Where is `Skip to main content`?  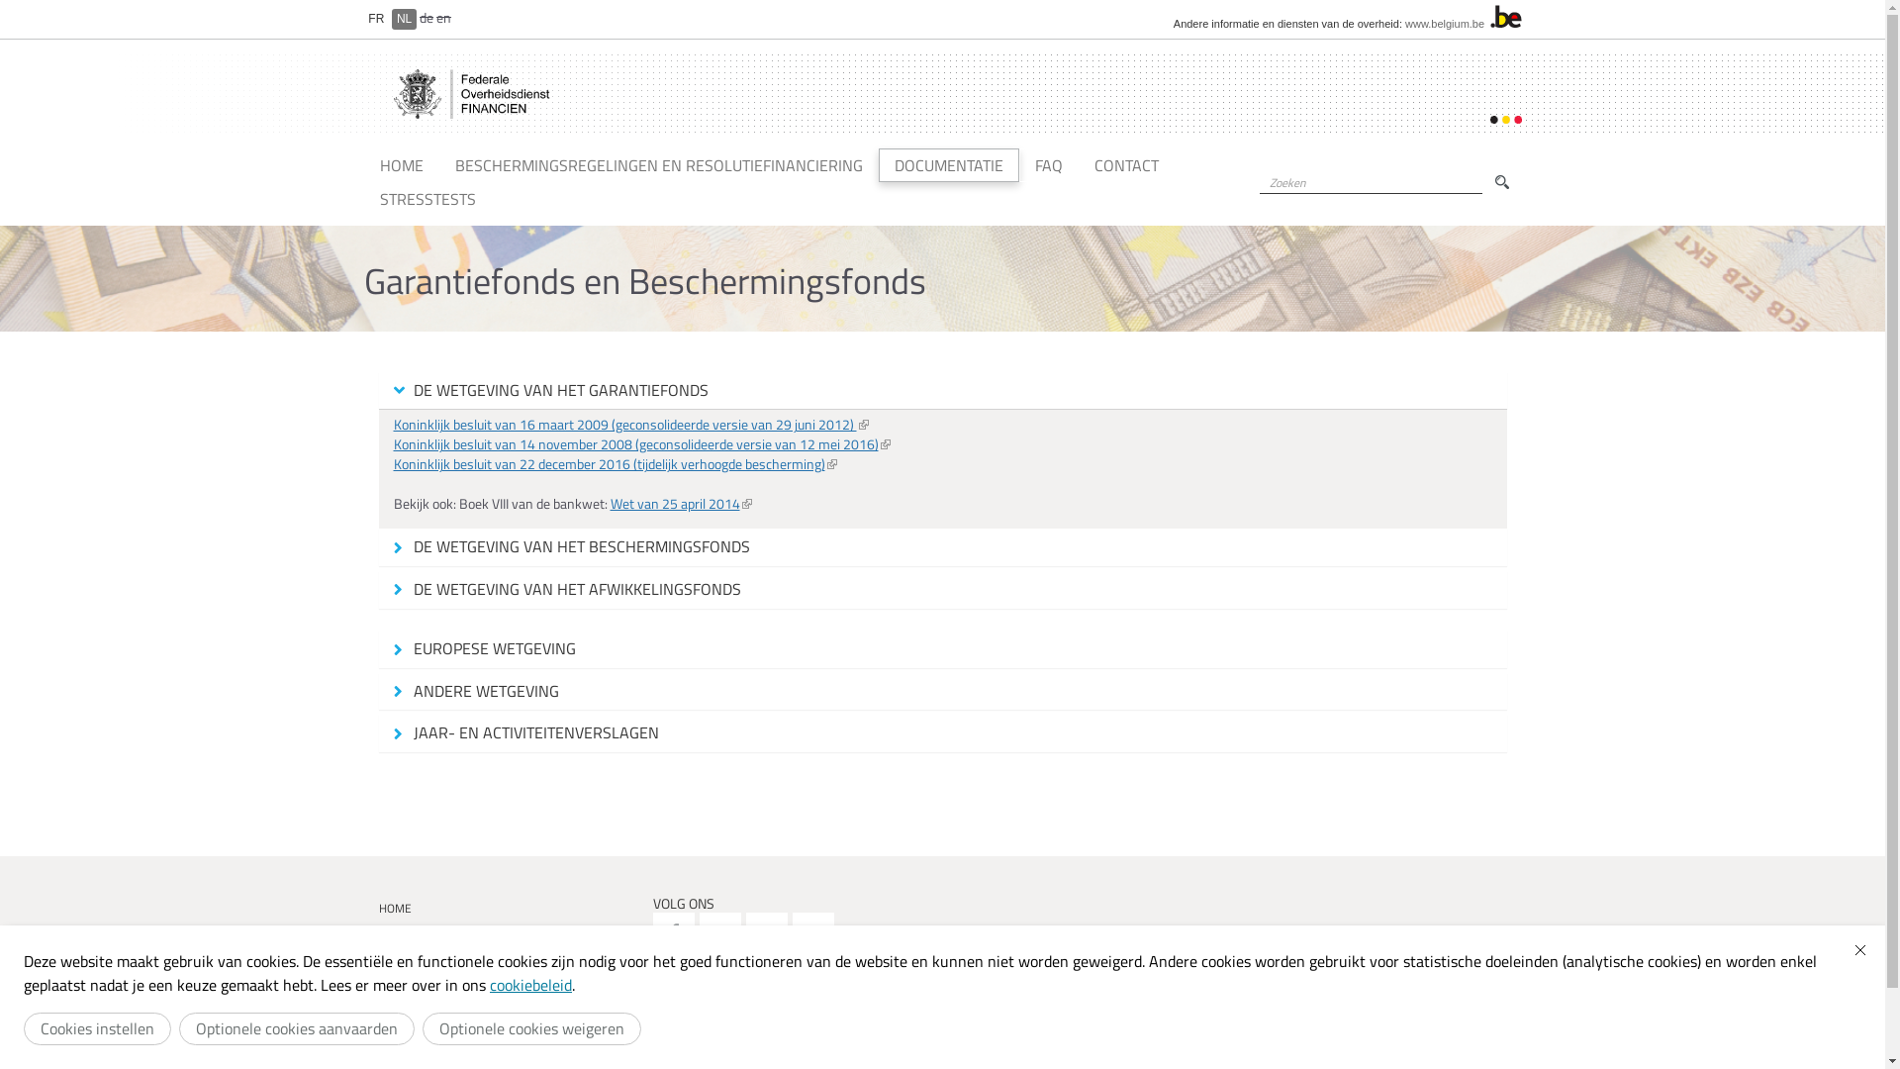 Skip to main content is located at coordinates (23, 0).